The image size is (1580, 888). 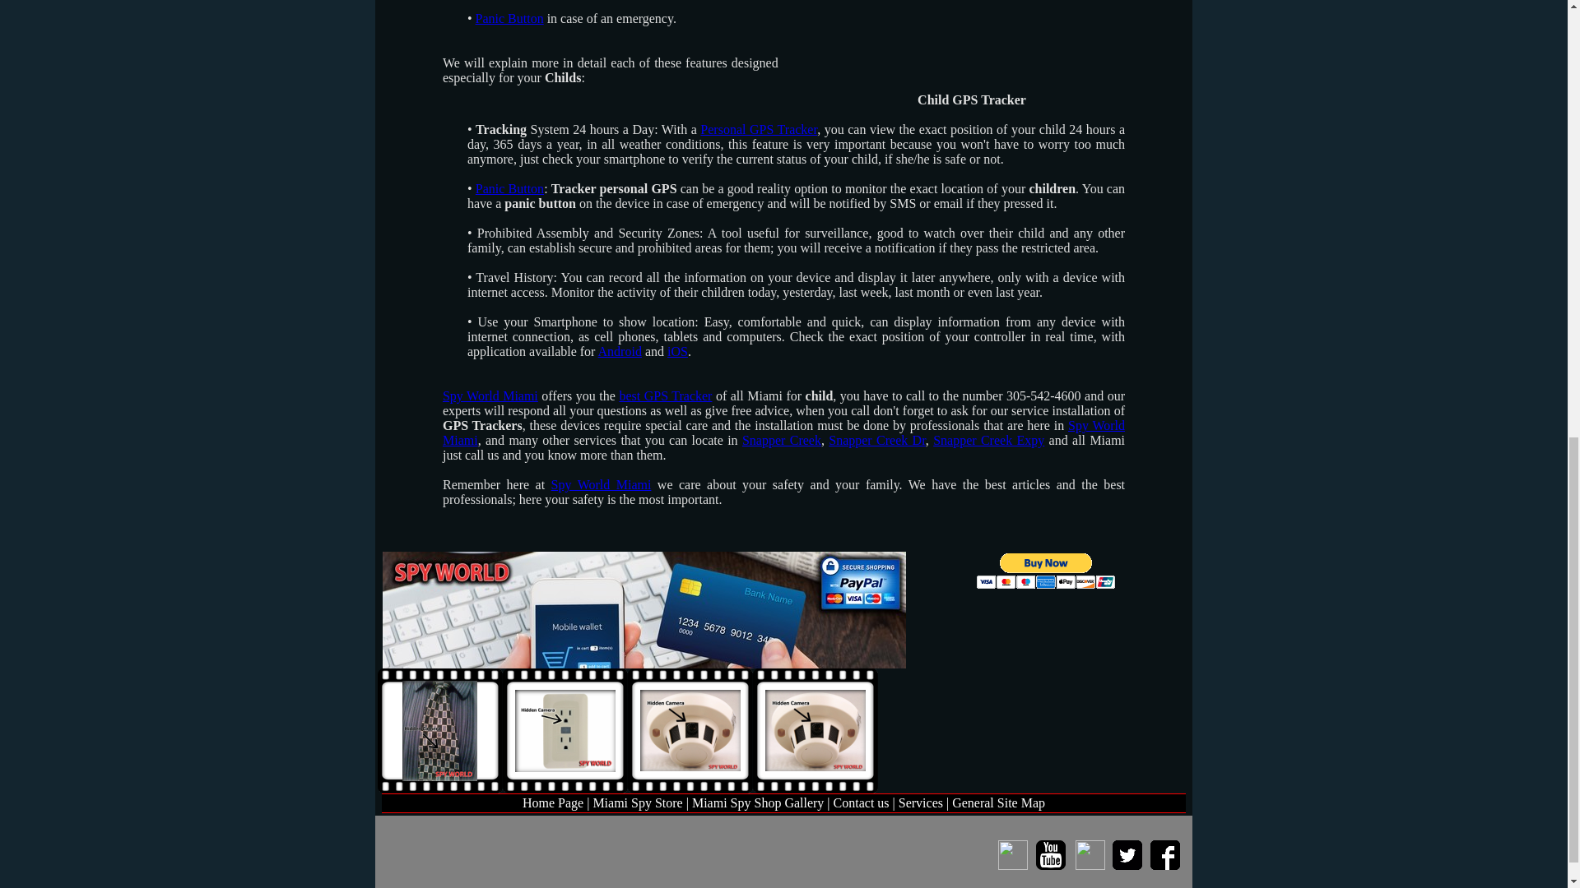 What do you see at coordinates (782, 441) in the screenshot?
I see `Snapper Creek` at bounding box center [782, 441].